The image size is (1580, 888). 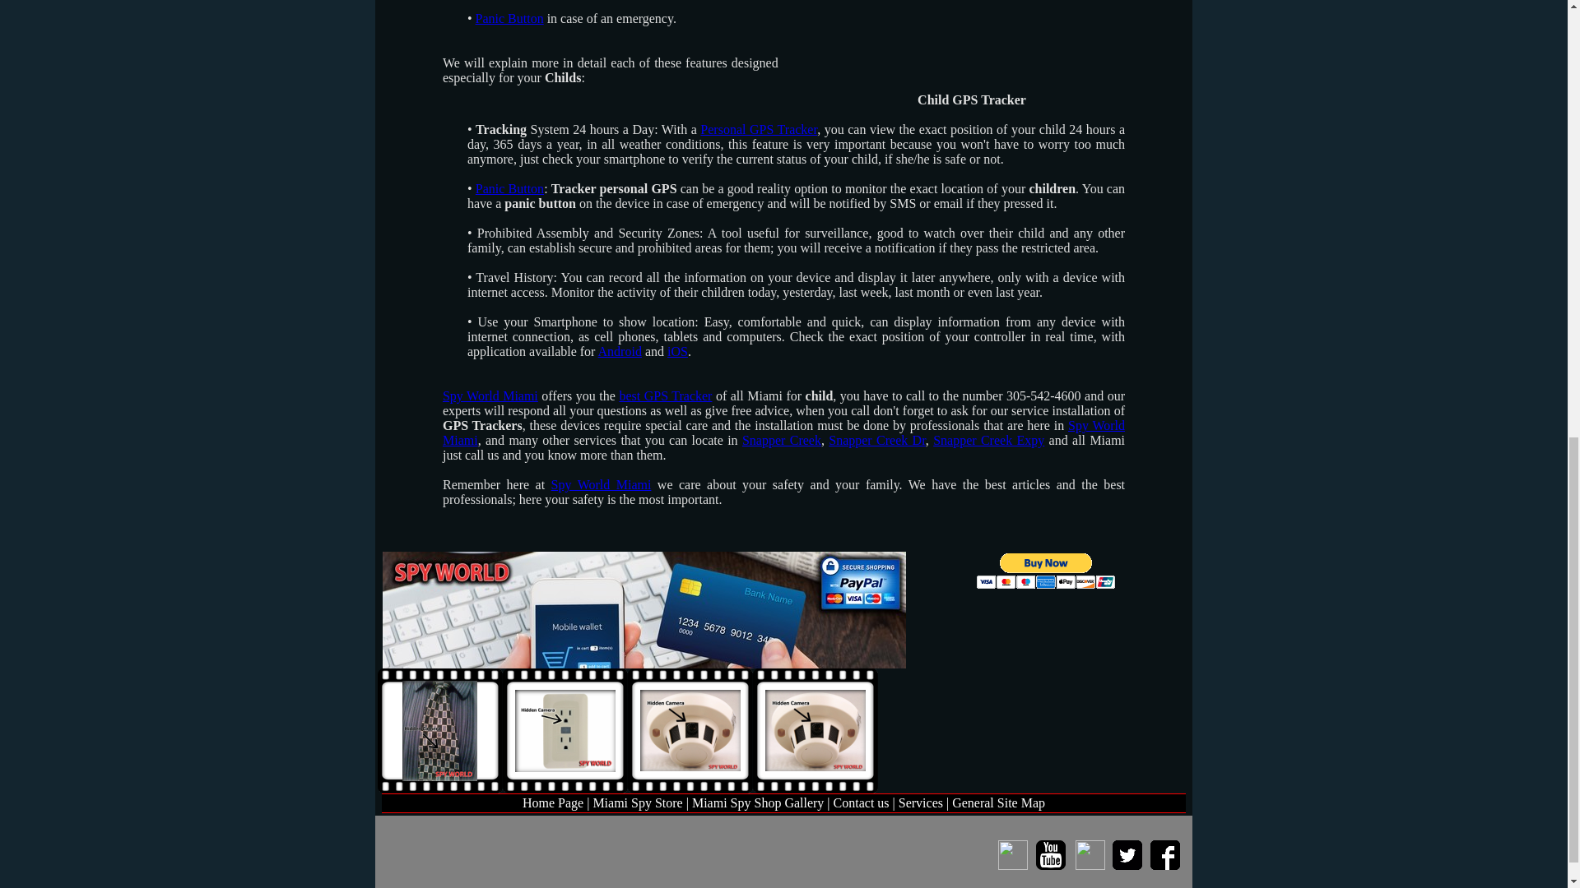 What do you see at coordinates (782, 441) in the screenshot?
I see `Snapper Creek` at bounding box center [782, 441].